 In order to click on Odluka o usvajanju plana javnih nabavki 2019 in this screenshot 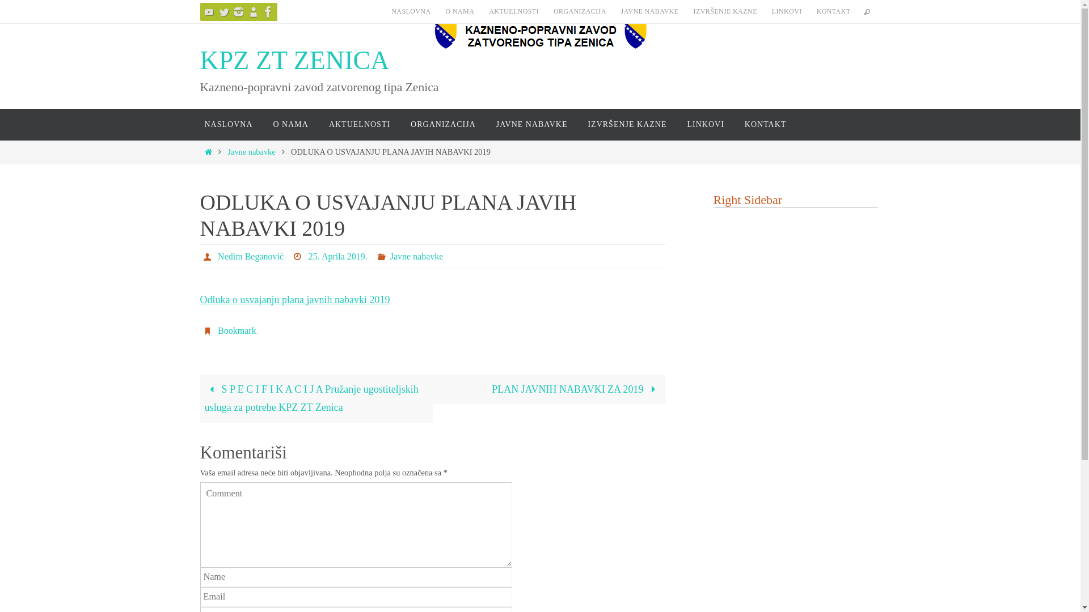, I will do `click(295, 299)`.